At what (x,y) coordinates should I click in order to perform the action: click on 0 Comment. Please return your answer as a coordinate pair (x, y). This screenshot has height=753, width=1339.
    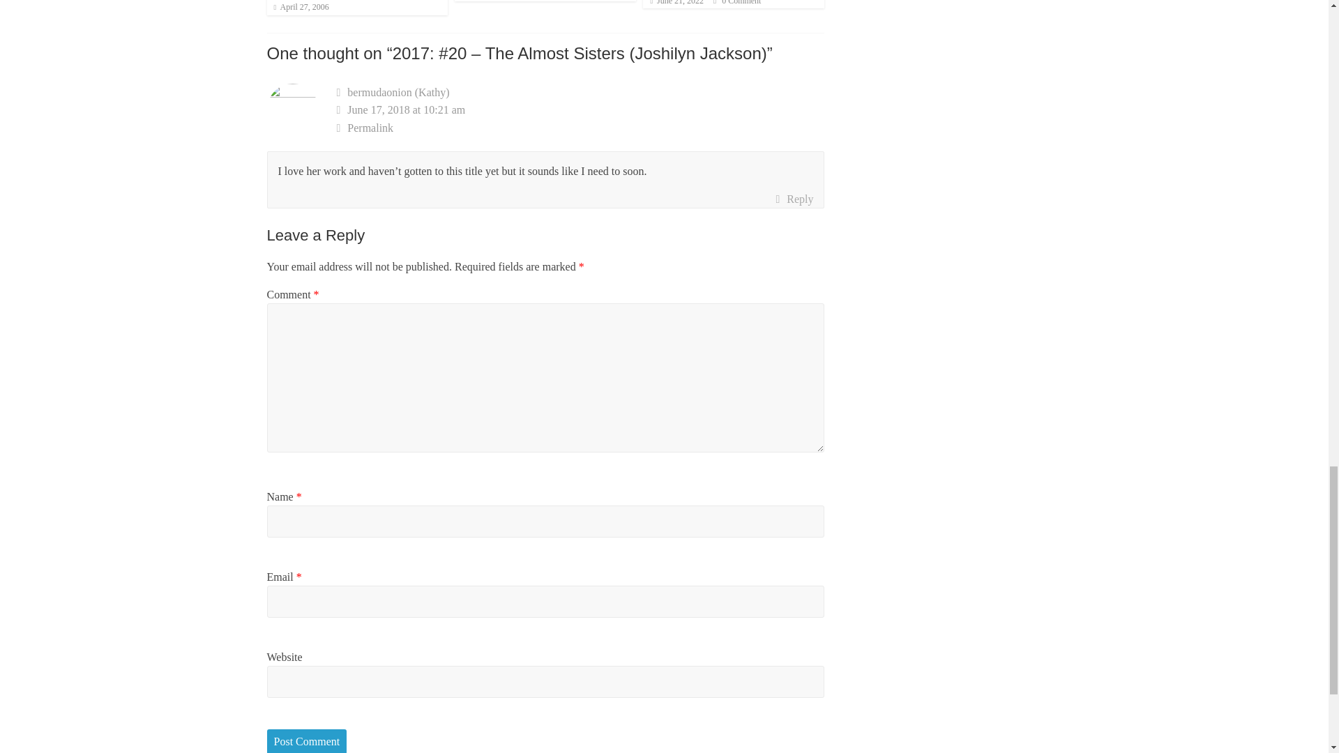
    Looking at the image, I should click on (736, 3).